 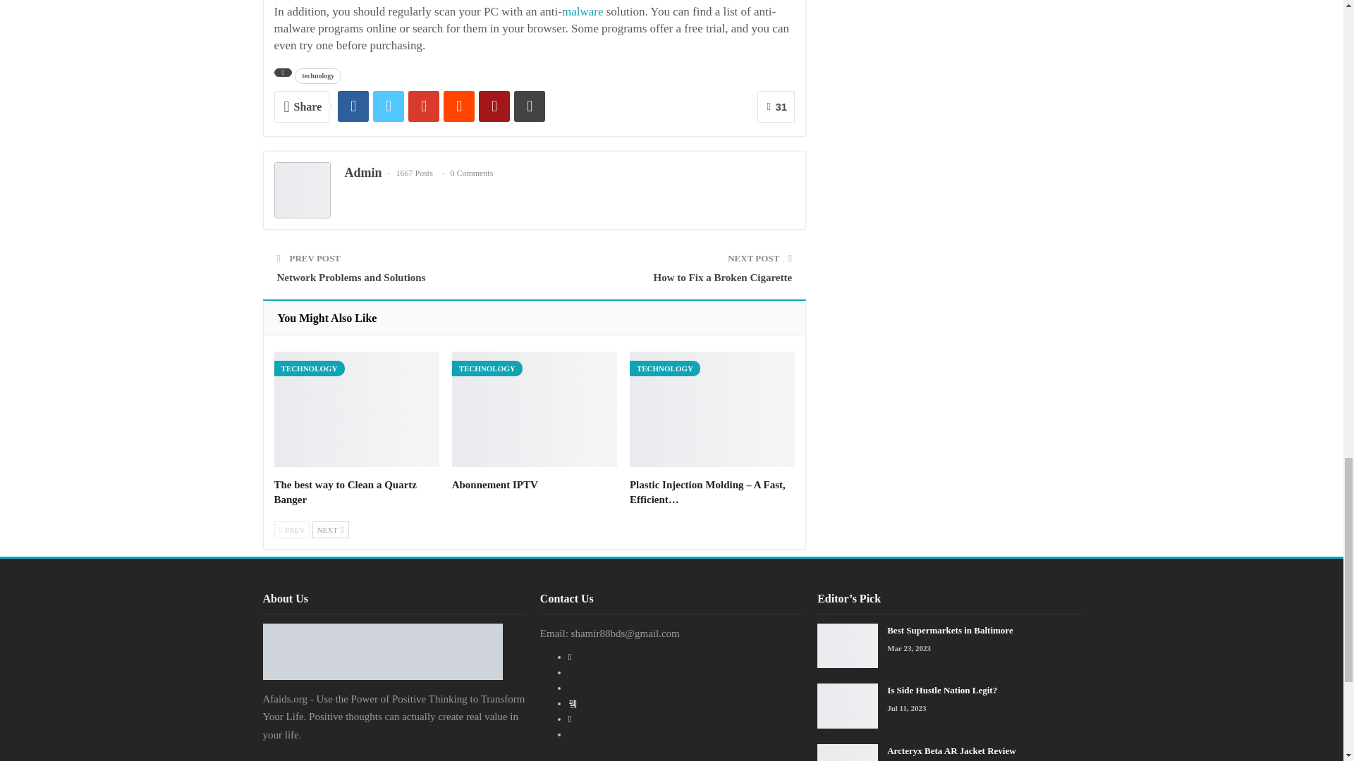 I want to click on The best way to Clean a Quartz Banger, so click(x=345, y=492).